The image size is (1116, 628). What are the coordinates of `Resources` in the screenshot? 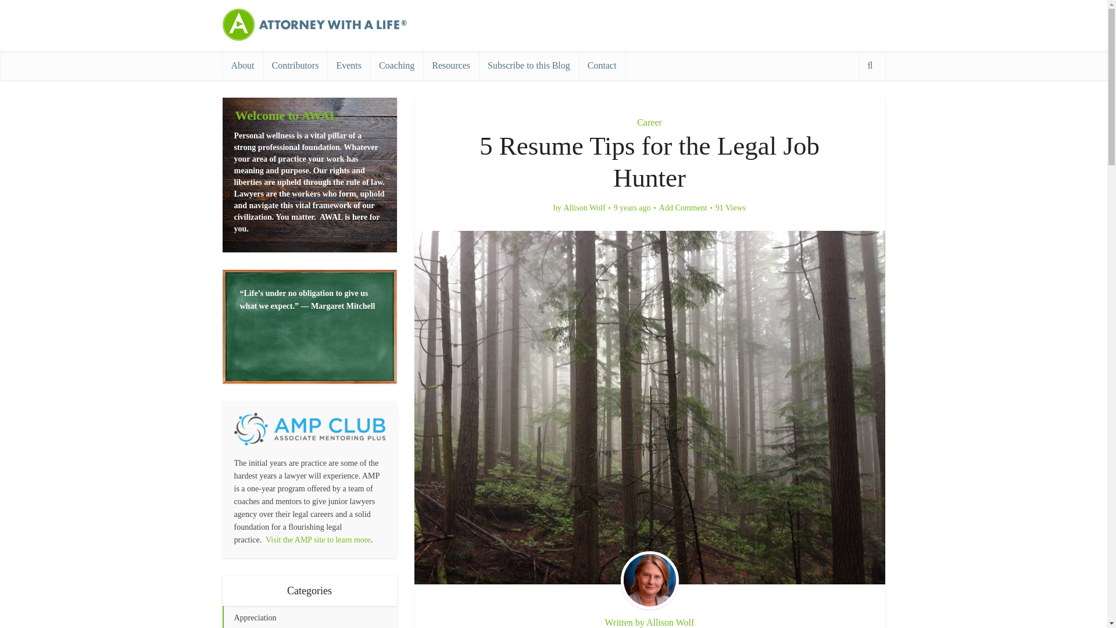 It's located at (450, 65).